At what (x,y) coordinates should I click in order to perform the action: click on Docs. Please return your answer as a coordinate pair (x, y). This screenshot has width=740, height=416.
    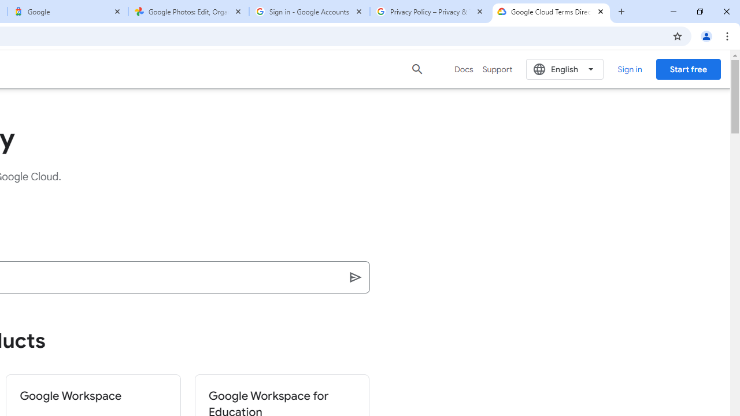
    Looking at the image, I should click on (464, 69).